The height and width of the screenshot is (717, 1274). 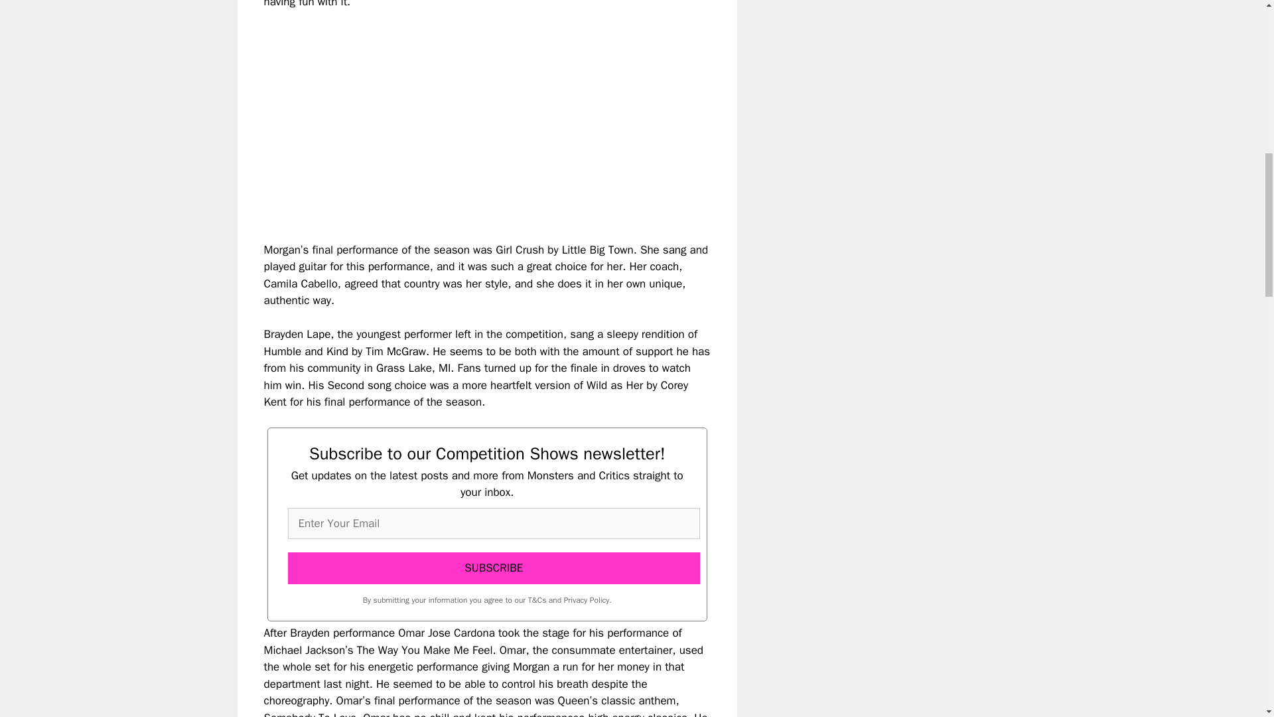 What do you see at coordinates (494, 568) in the screenshot?
I see `SUBSCRIBE` at bounding box center [494, 568].